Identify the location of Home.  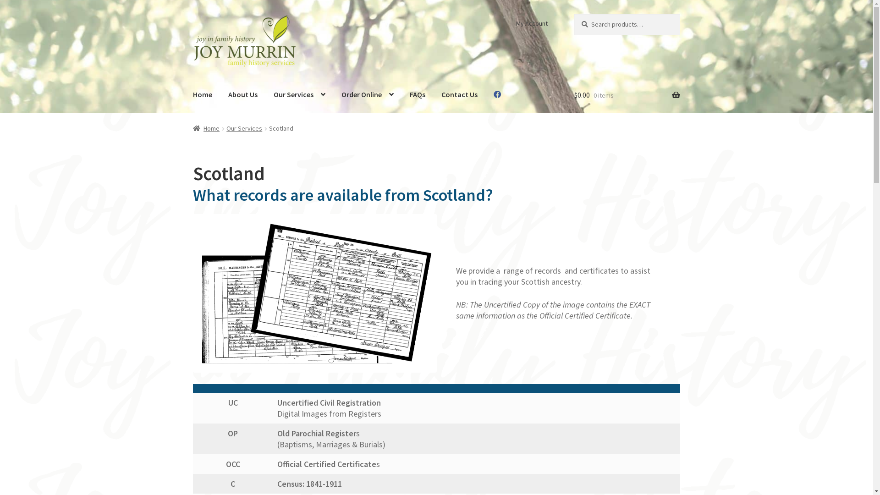
(203, 94).